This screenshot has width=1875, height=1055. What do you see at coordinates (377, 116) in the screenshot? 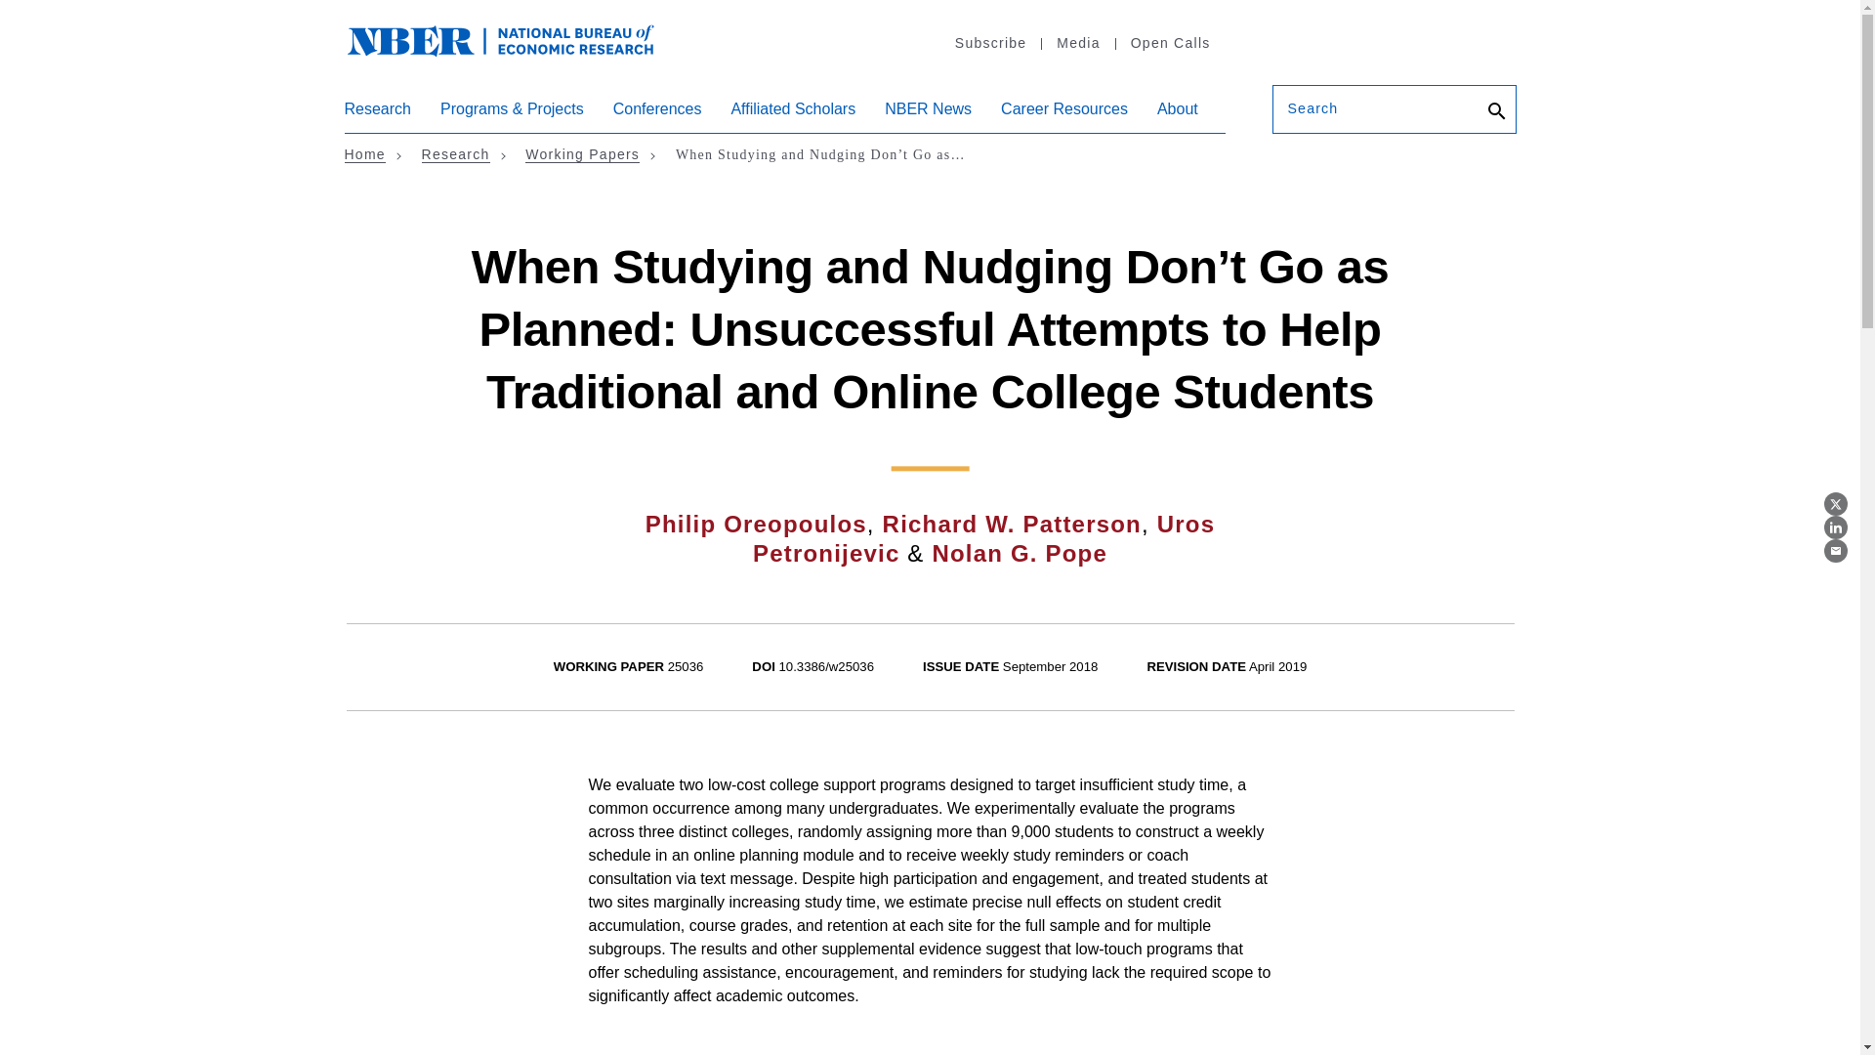
I see `Research` at bounding box center [377, 116].